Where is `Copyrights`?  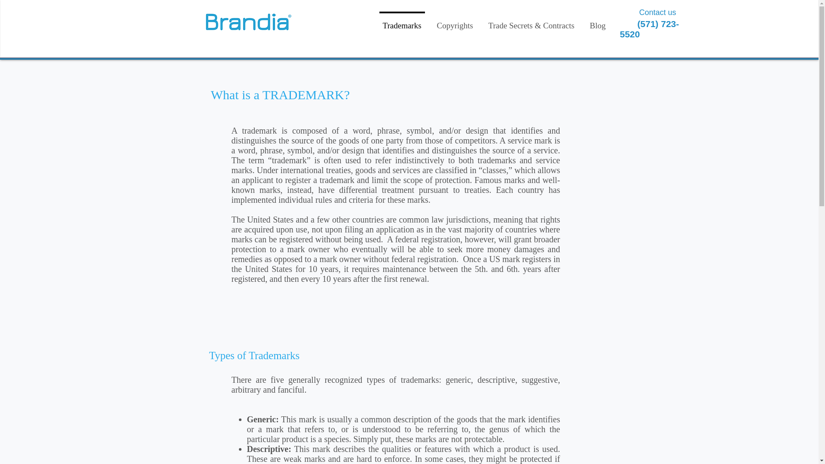 Copyrights is located at coordinates (455, 21).